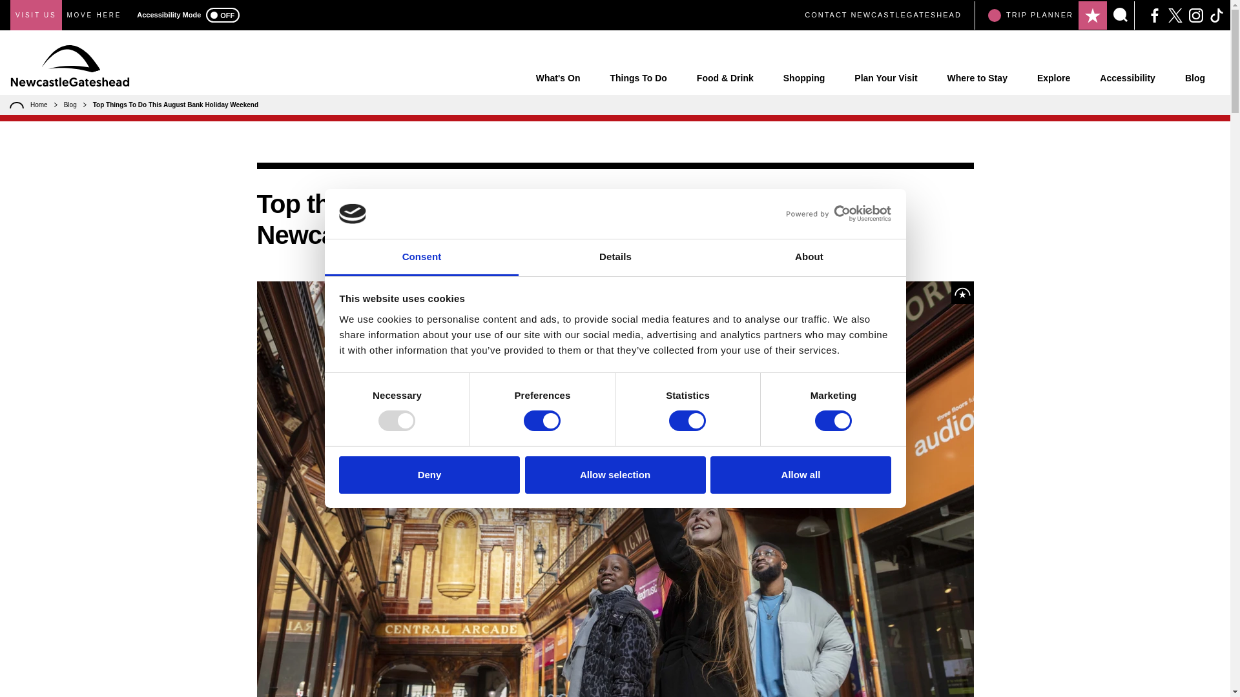 Image resolution: width=1240 pixels, height=697 pixels. I want to click on About, so click(809, 258).